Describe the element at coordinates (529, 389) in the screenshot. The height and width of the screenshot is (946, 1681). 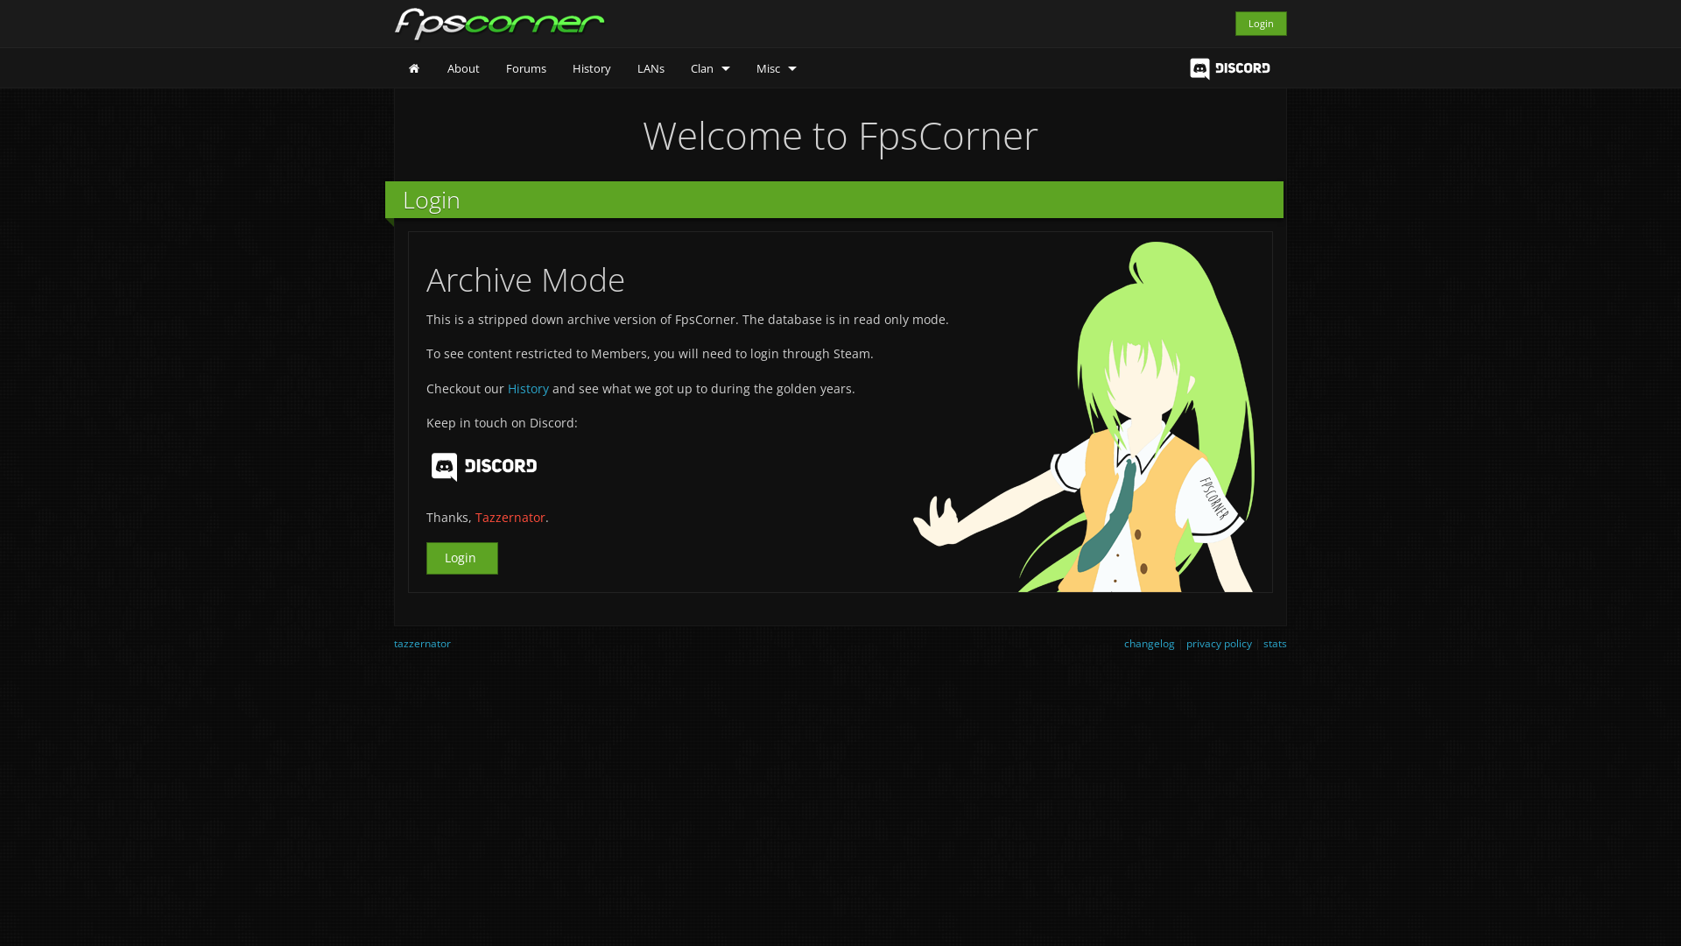
I see `History` at that location.